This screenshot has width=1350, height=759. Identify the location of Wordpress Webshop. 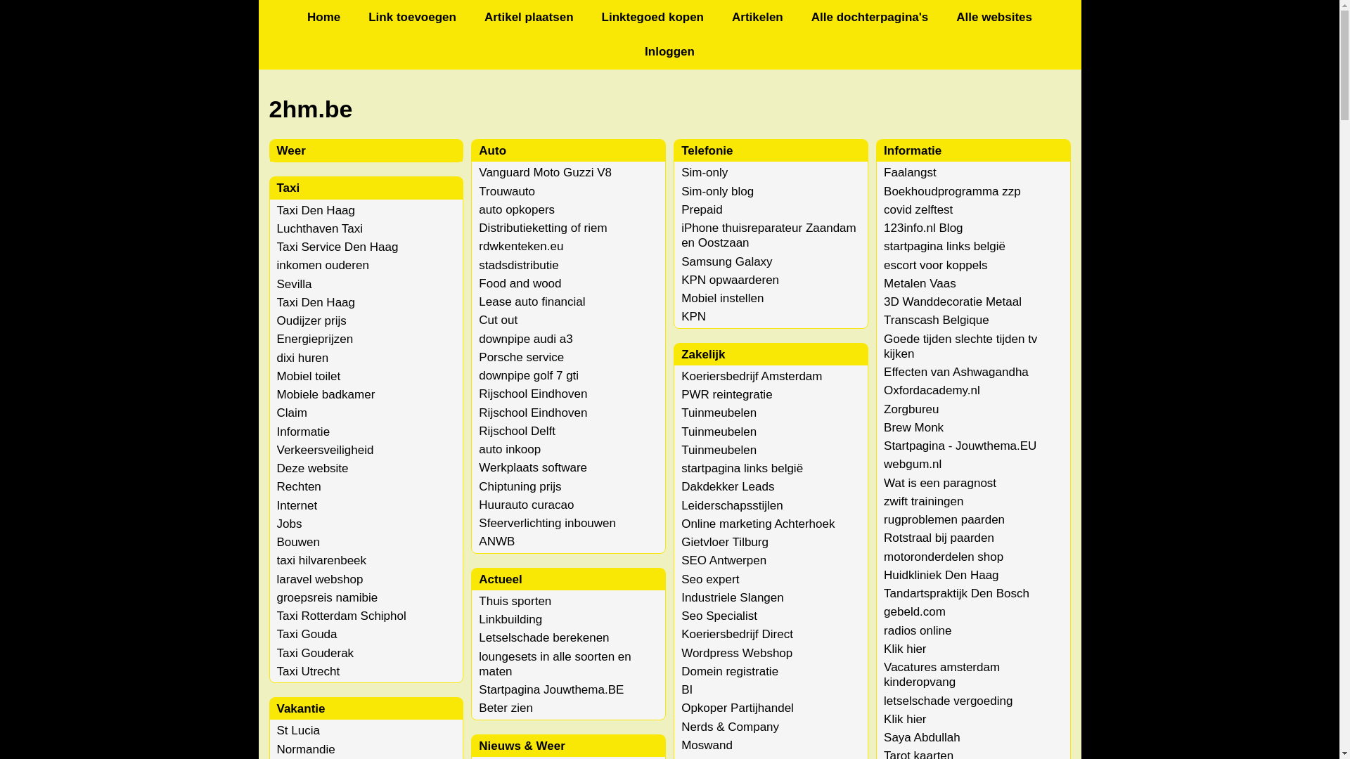
(737, 654).